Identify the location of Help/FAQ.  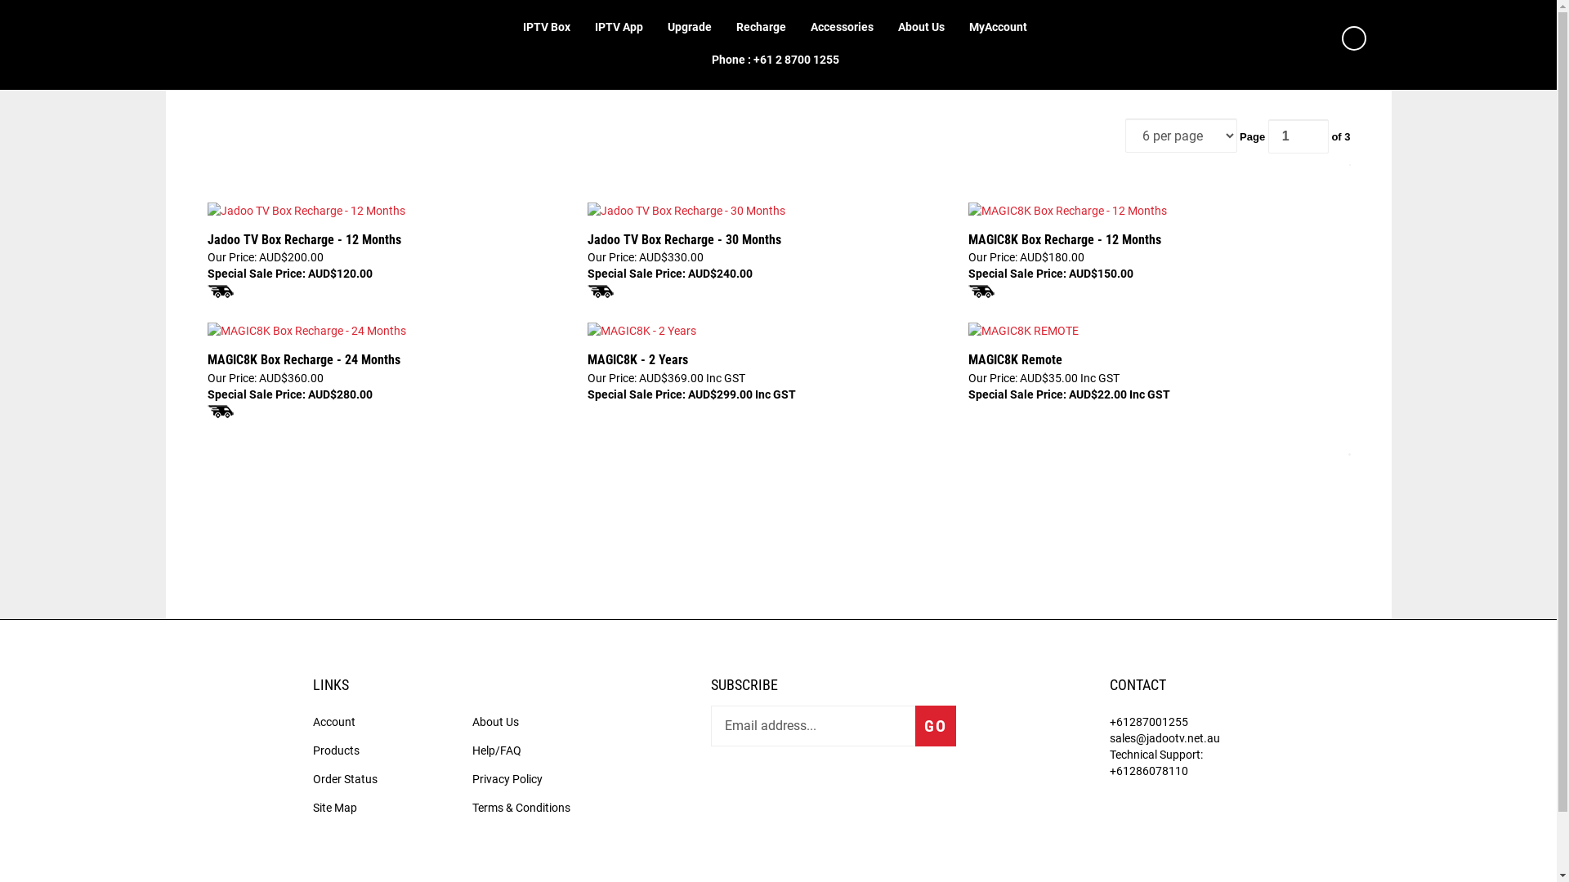
(497, 751).